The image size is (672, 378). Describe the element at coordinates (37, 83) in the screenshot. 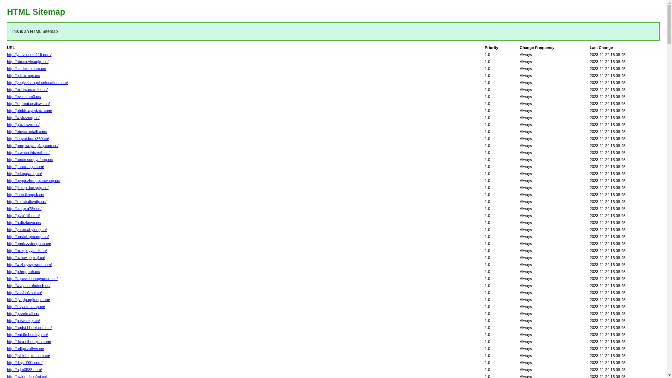

I see `http://yegjv.zhangxineducation.com/` at that location.